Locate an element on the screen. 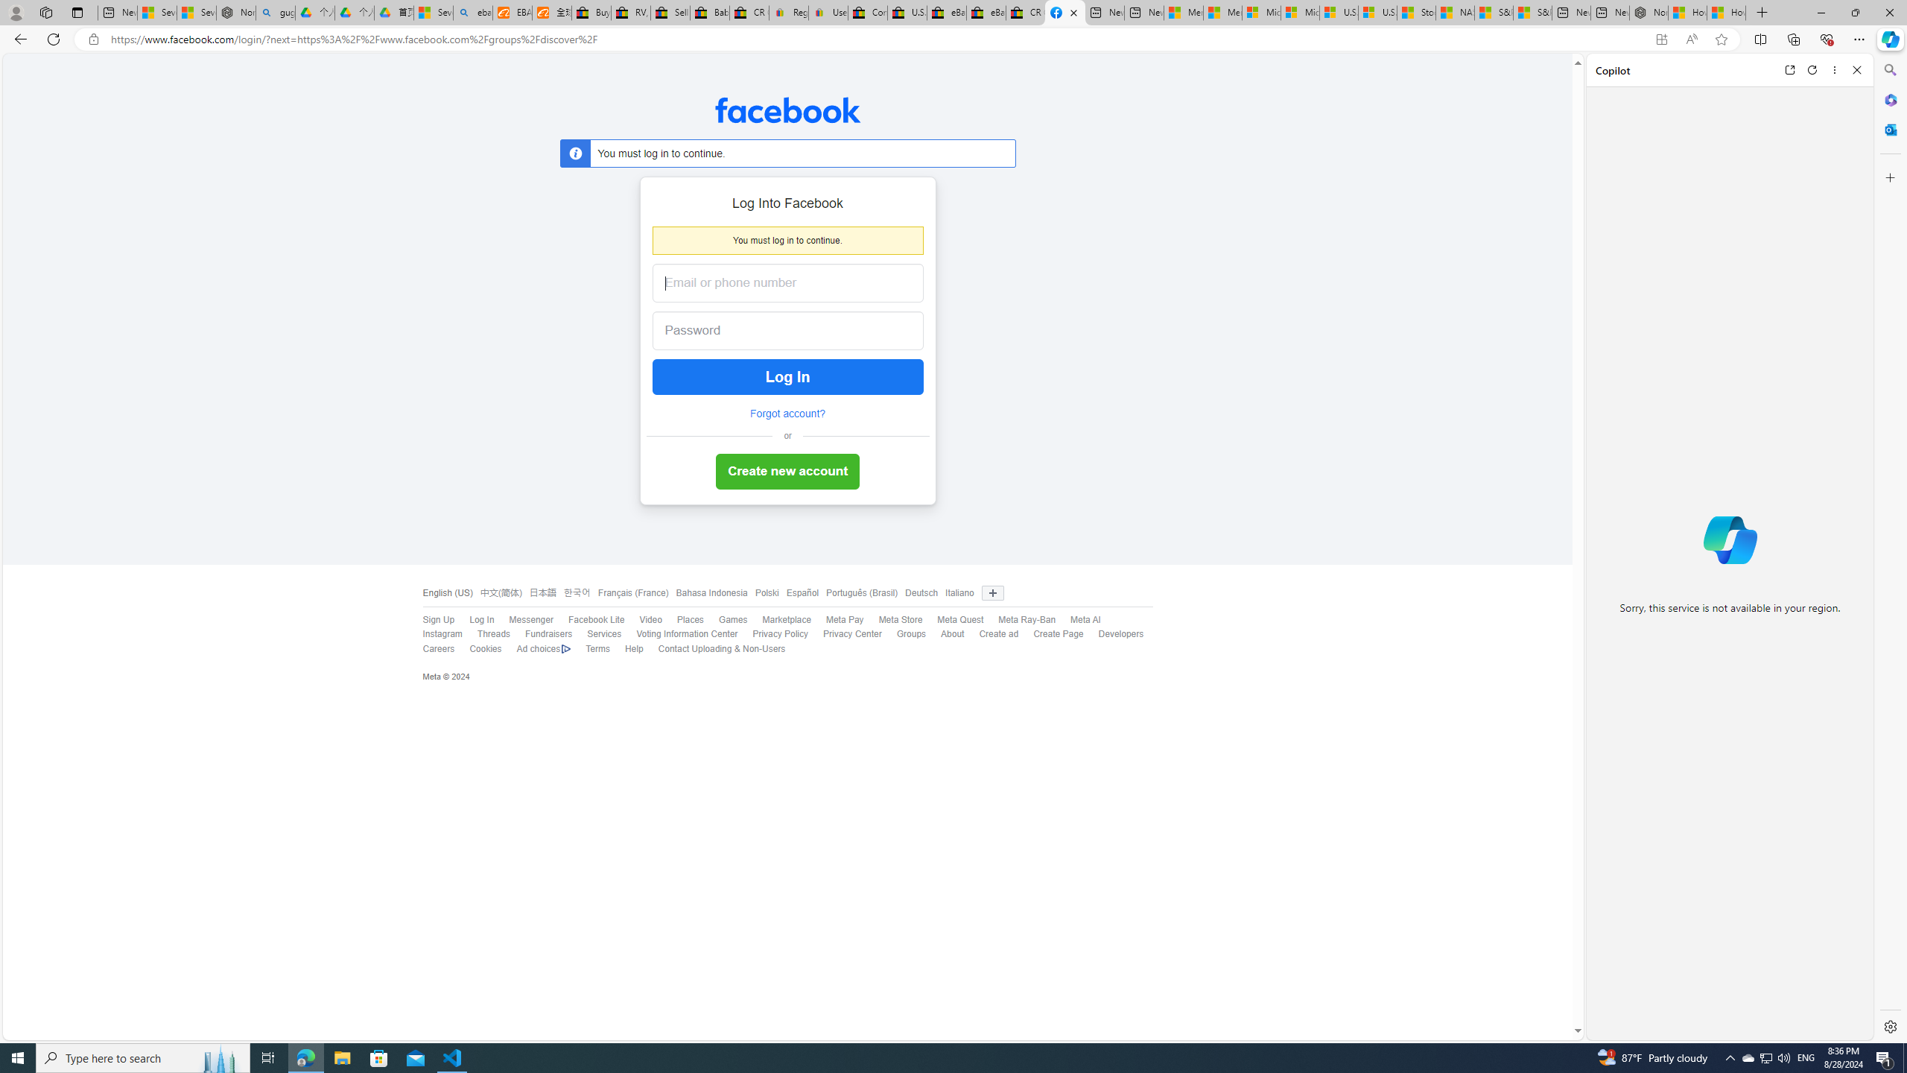  Groups is located at coordinates (912, 634).